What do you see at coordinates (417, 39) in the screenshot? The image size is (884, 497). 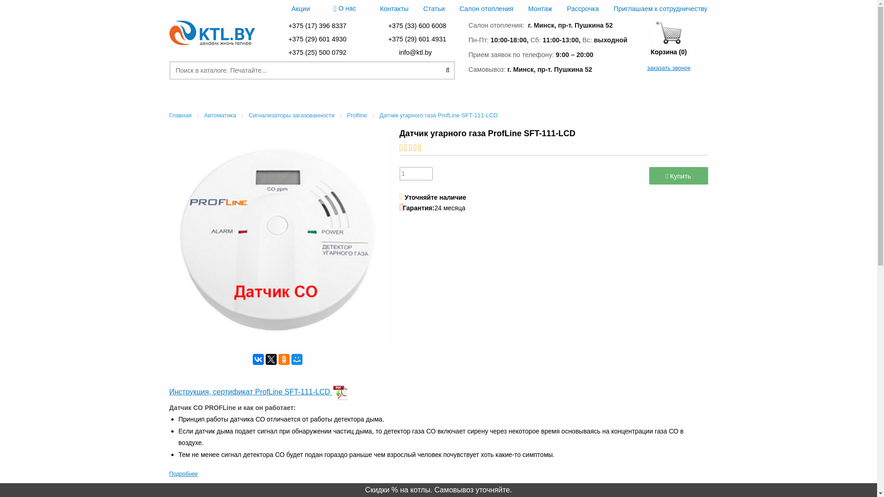 I see `+375 (29) 601 4931` at bounding box center [417, 39].